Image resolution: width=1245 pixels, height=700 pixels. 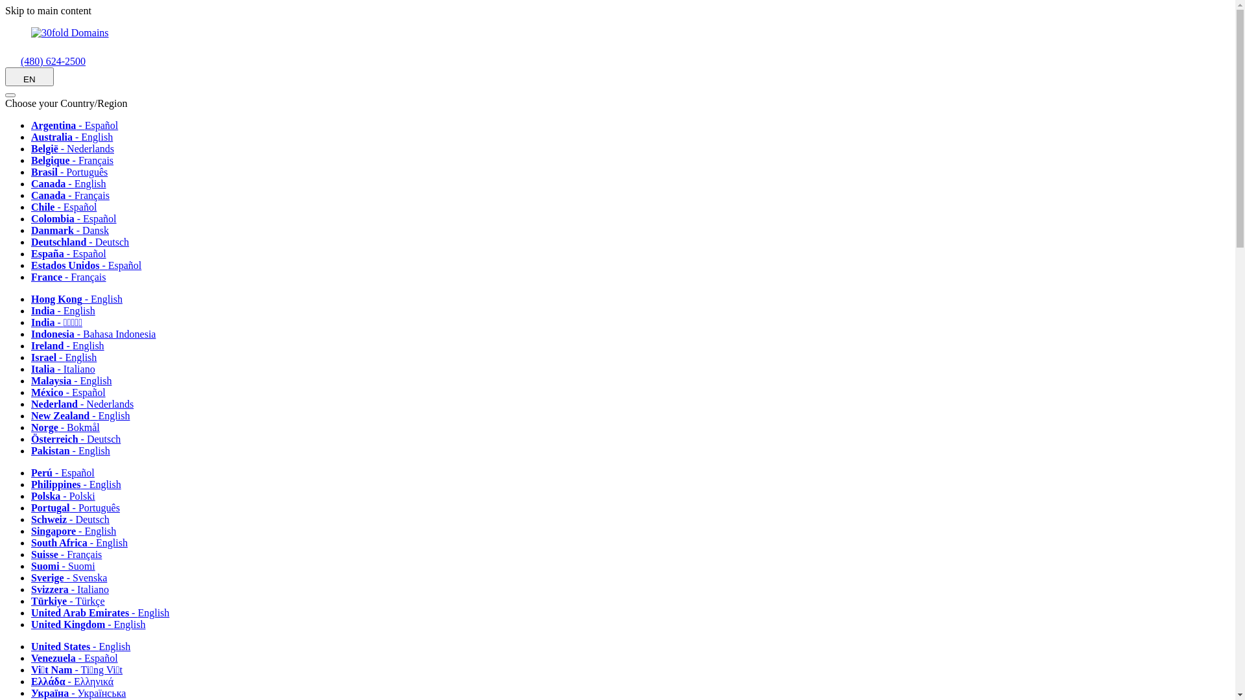 I want to click on Sverige - Svenska, so click(x=74, y=577).